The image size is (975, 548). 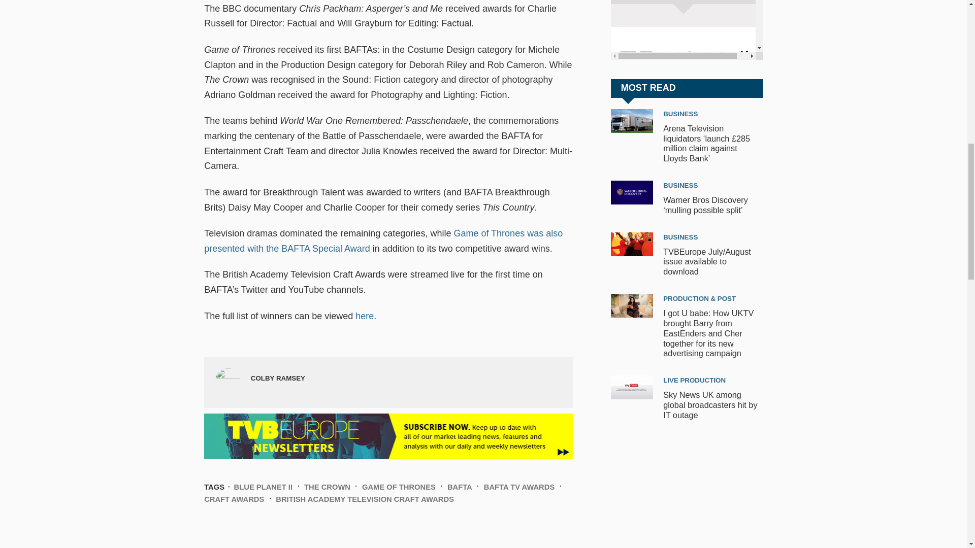 I want to click on Colby Ramsey's Author Profile, so click(x=277, y=378).